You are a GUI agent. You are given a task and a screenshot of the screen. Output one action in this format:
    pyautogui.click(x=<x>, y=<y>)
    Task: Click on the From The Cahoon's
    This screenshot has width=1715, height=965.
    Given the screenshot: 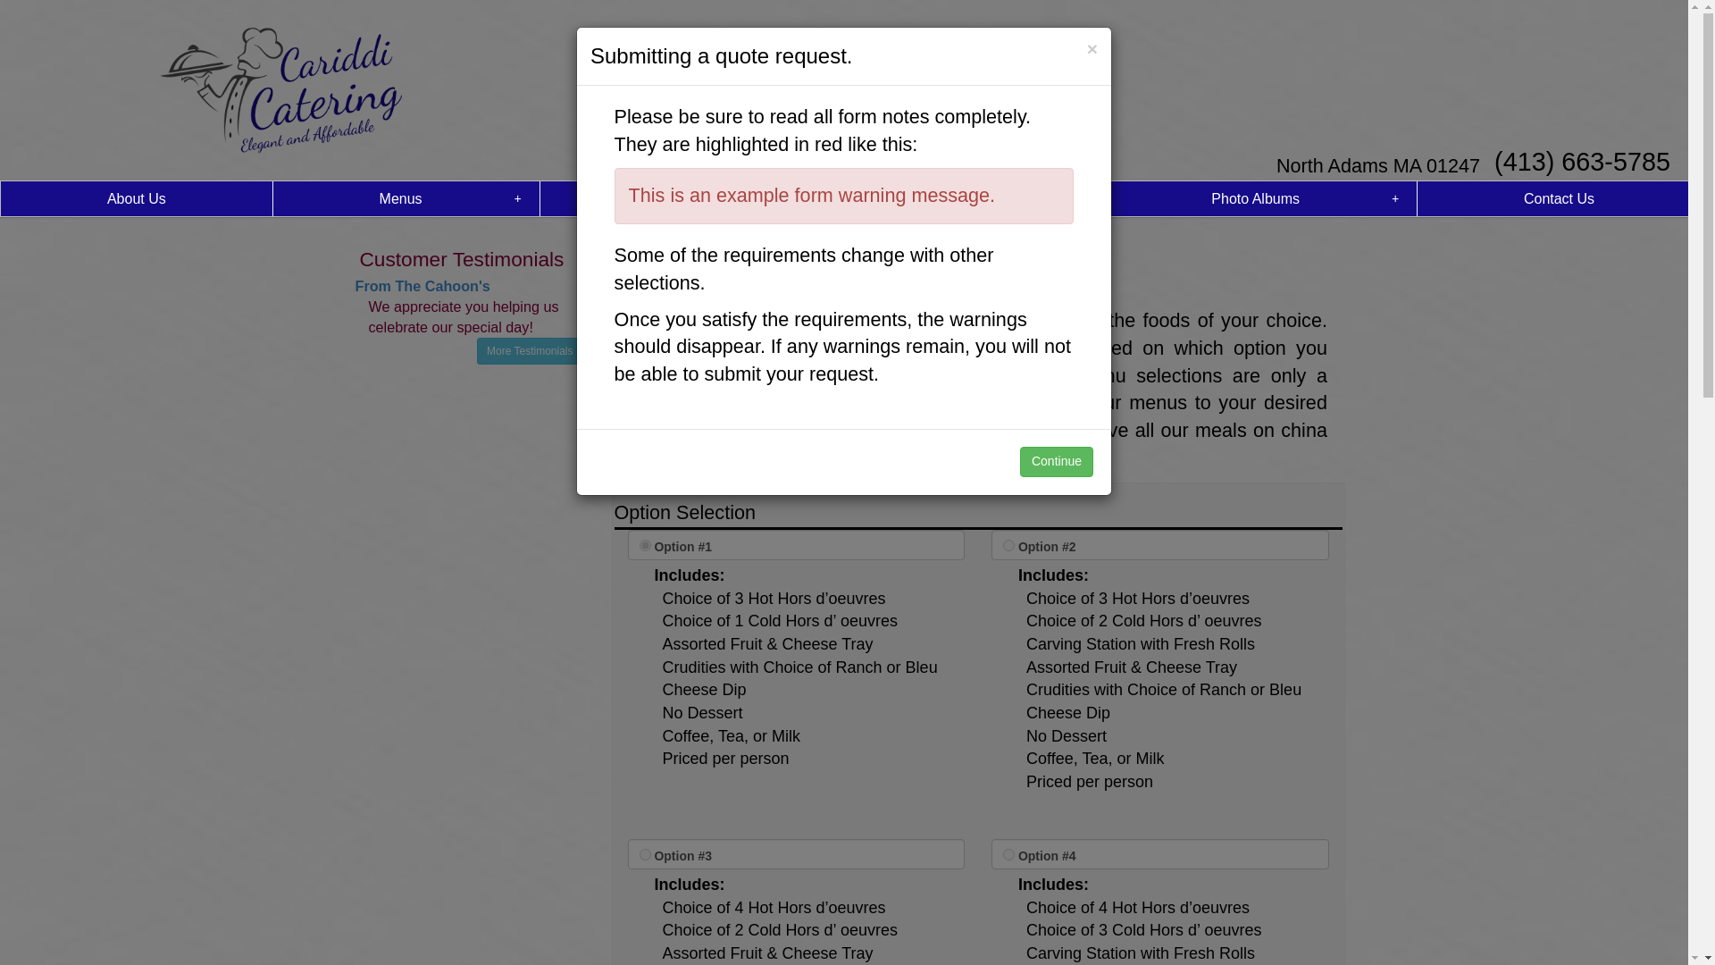 What is the action you would take?
    pyautogui.click(x=422, y=286)
    